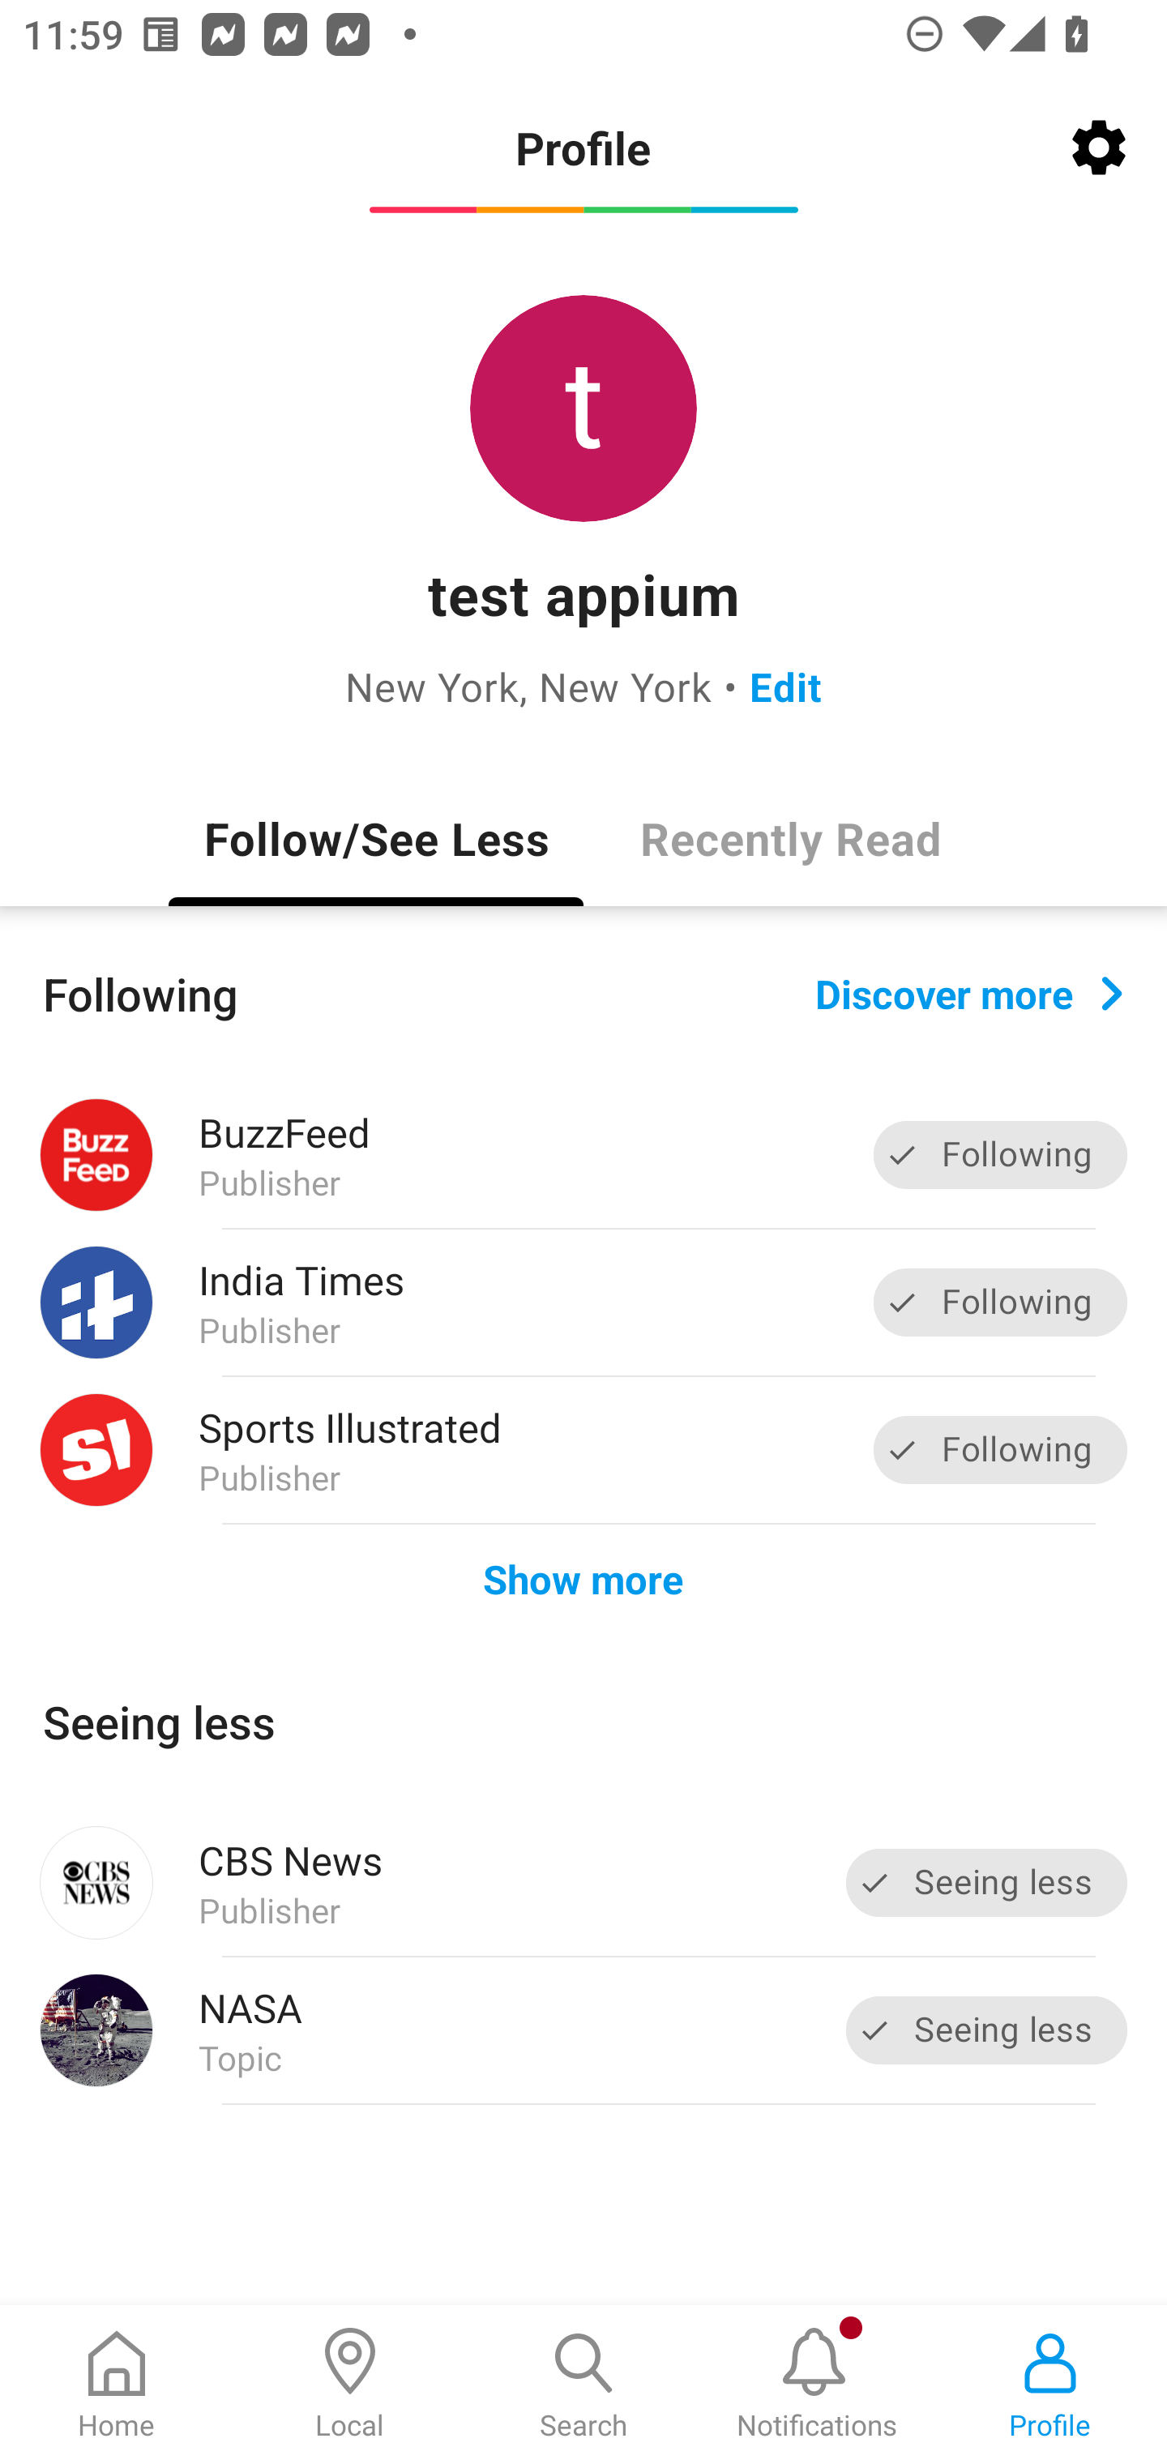 The image size is (1167, 2464). What do you see at coordinates (583, 1882) in the screenshot?
I see `CBS News Publisher Seeing less` at bounding box center [583, 1882].